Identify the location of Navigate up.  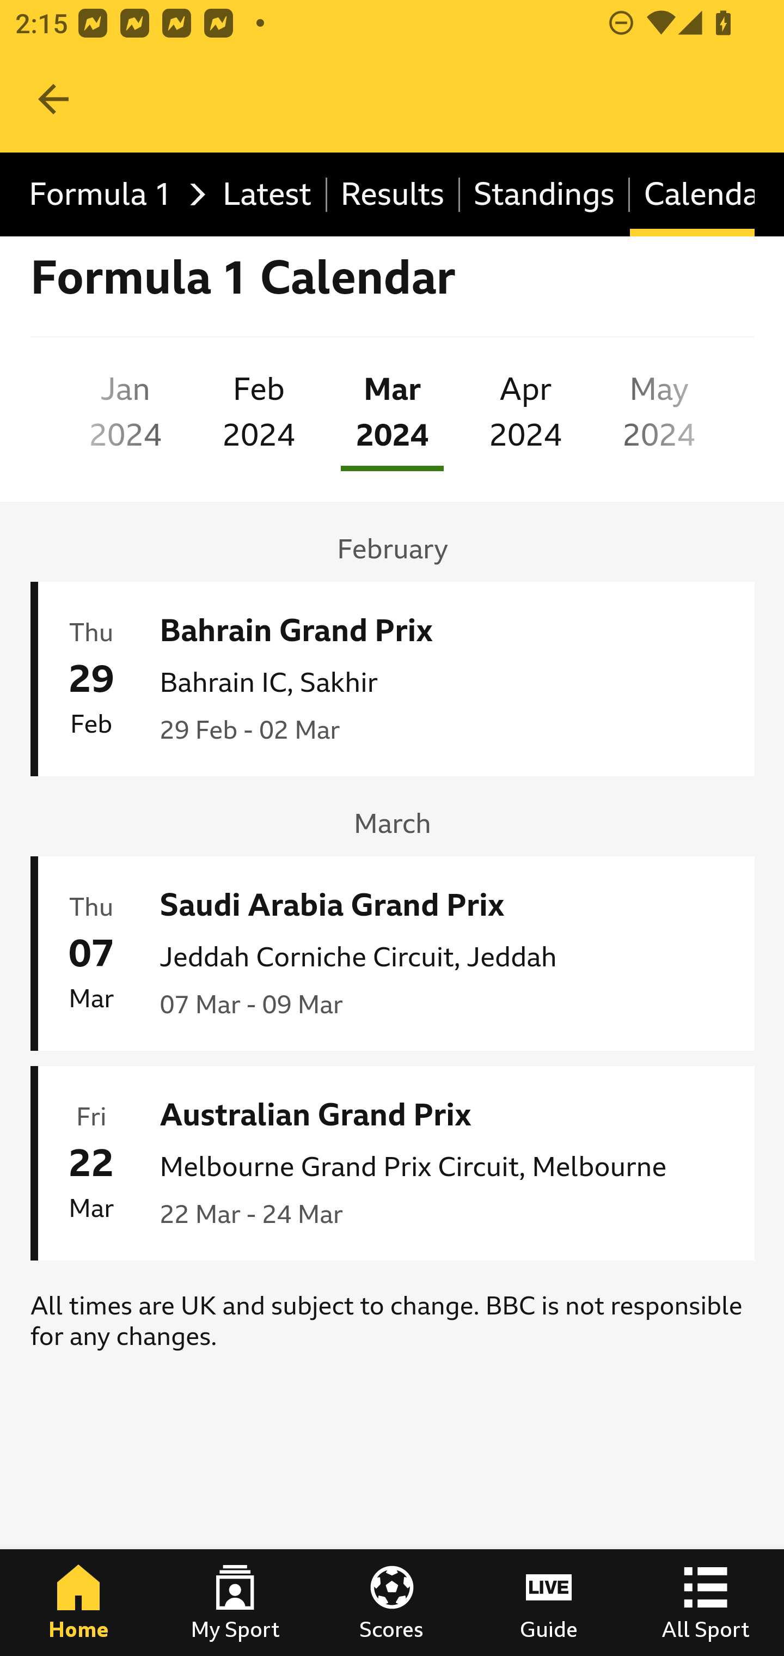
(53, 99).